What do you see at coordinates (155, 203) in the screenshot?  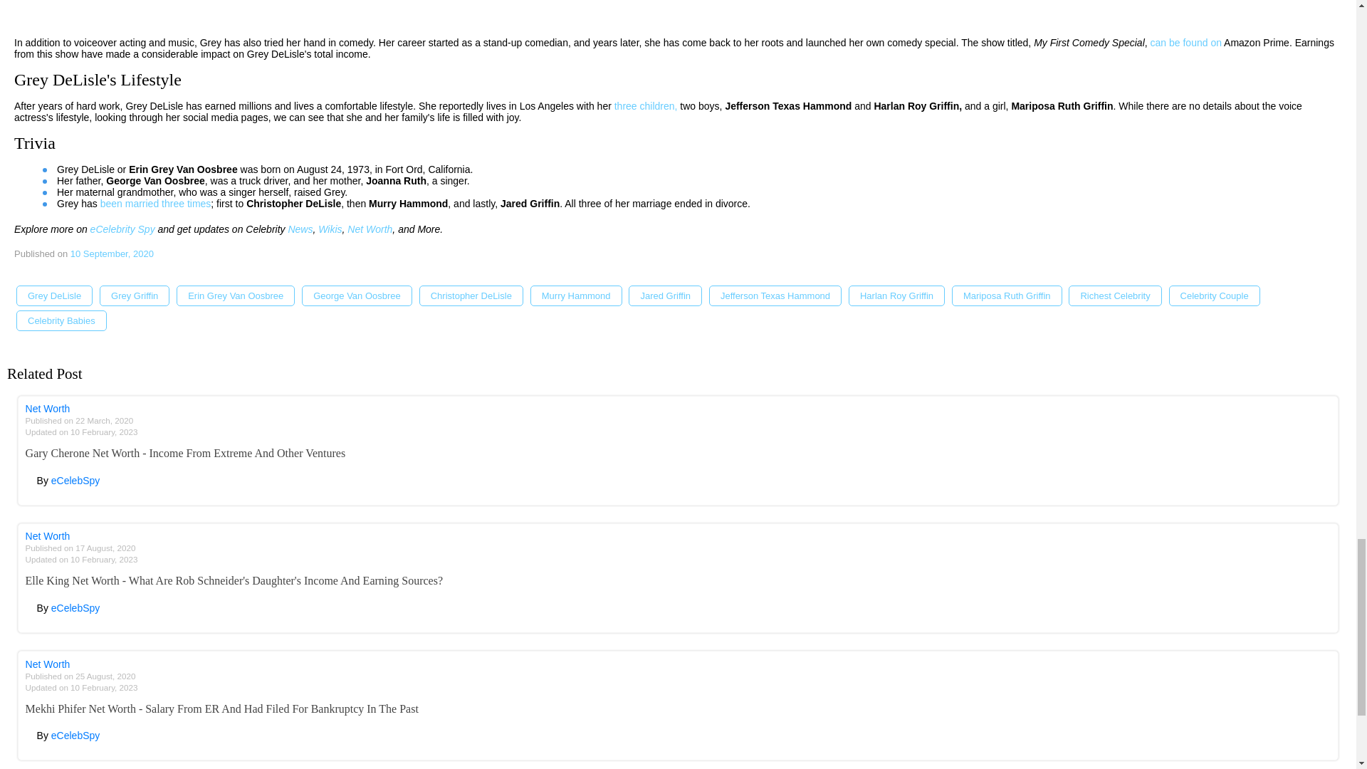 I see `been married three times` at bounding box center [155, 203].